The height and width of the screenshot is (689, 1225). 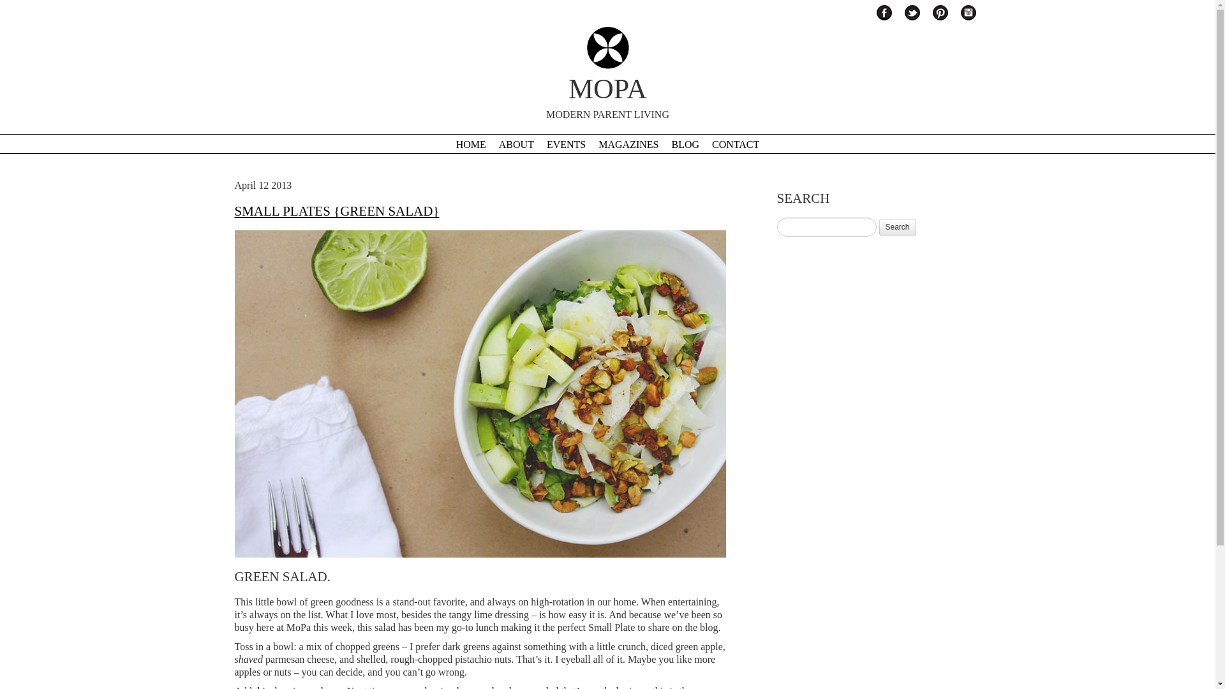 What do you see at coordinates (685, 144) in the screenshot?
I see `this` at bounding box center [685, 144].